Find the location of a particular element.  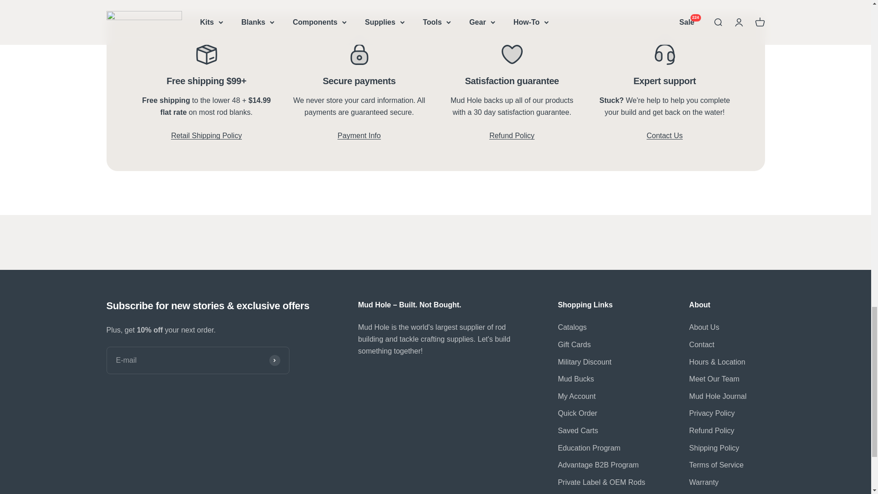

Shipping Policy is located at coordinates (207, 135).